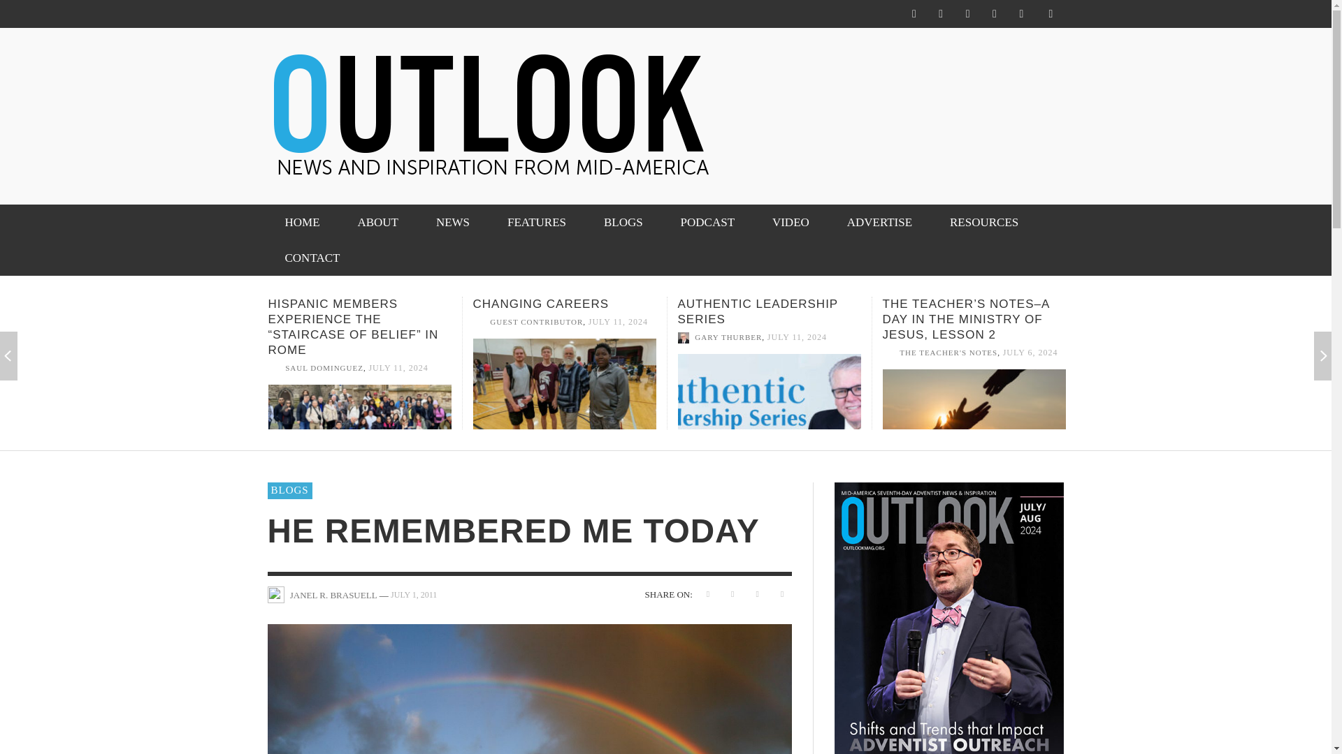 The height and width of the screenshot is (754, 1342). Describe the element at coordinates (377, 222) in the screenshot. I see `ABOUT` at that location.